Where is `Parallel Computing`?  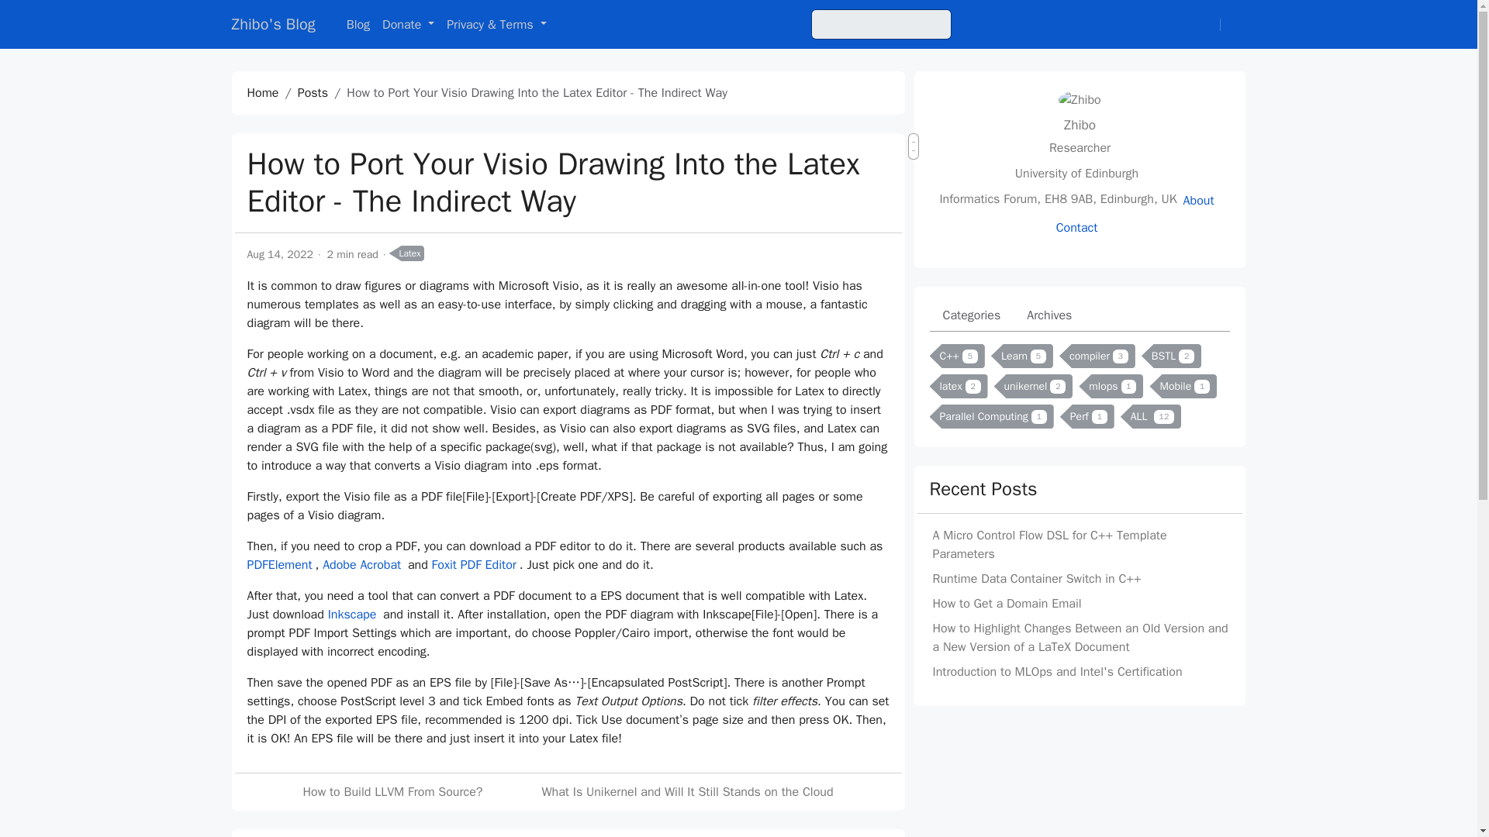
Parallel Computing is located at coordinates (991, 415).